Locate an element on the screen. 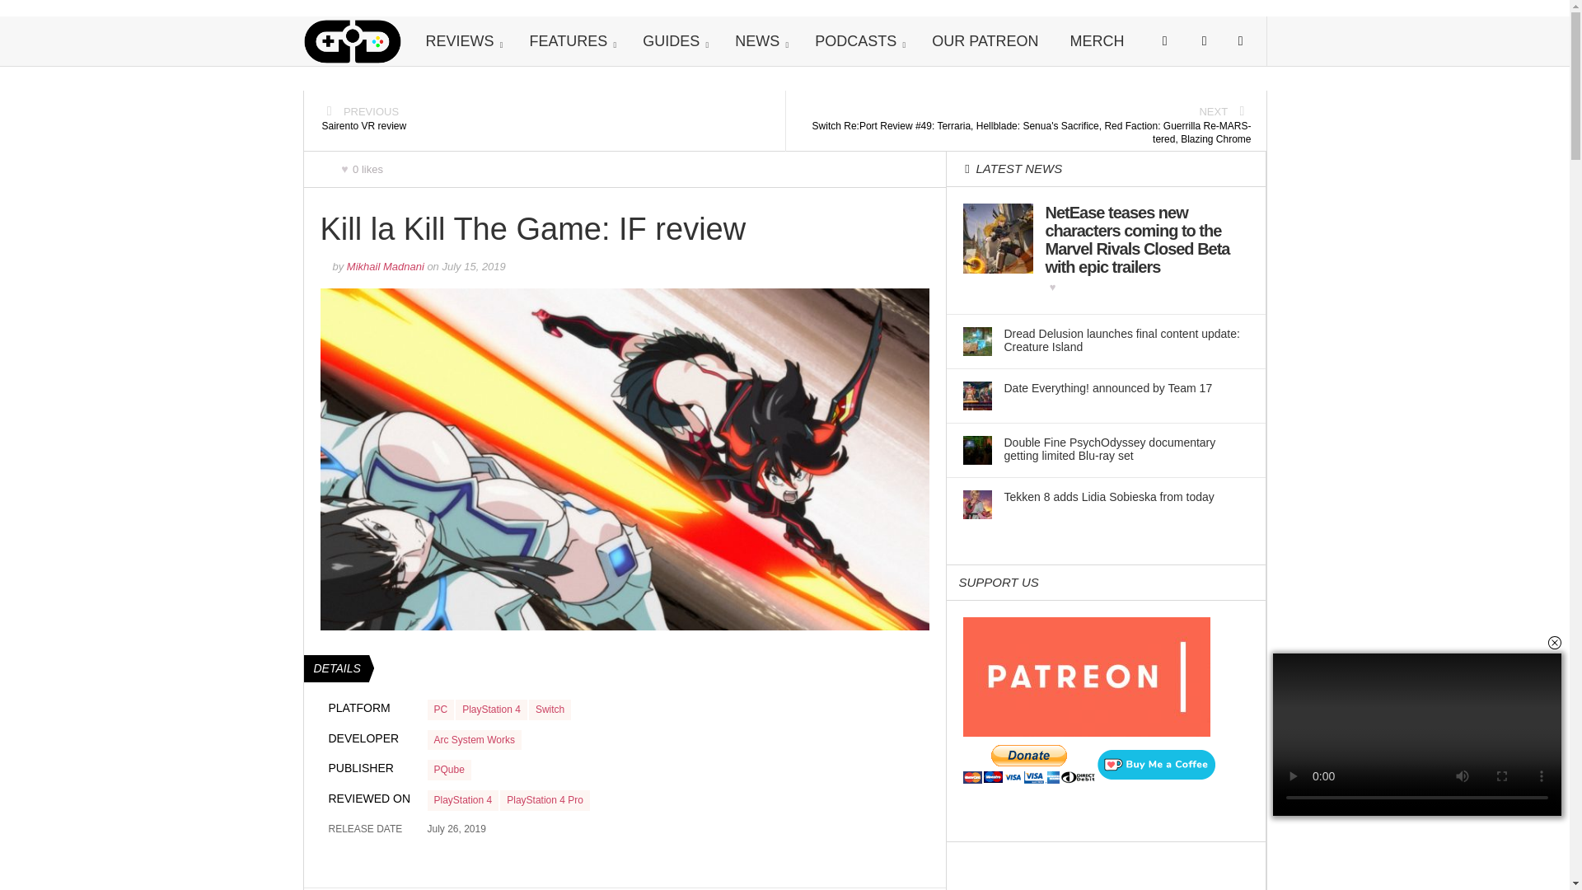  NEWS is located at coordinates (759, 41).